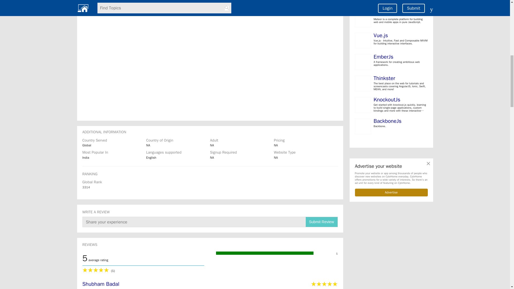 Image resolution: width=514 pixels, height=289 pixels. What do you see at coordinates (321, 222) in the screenshot?
I see `Submit Review` at bounding box center [321, 222].